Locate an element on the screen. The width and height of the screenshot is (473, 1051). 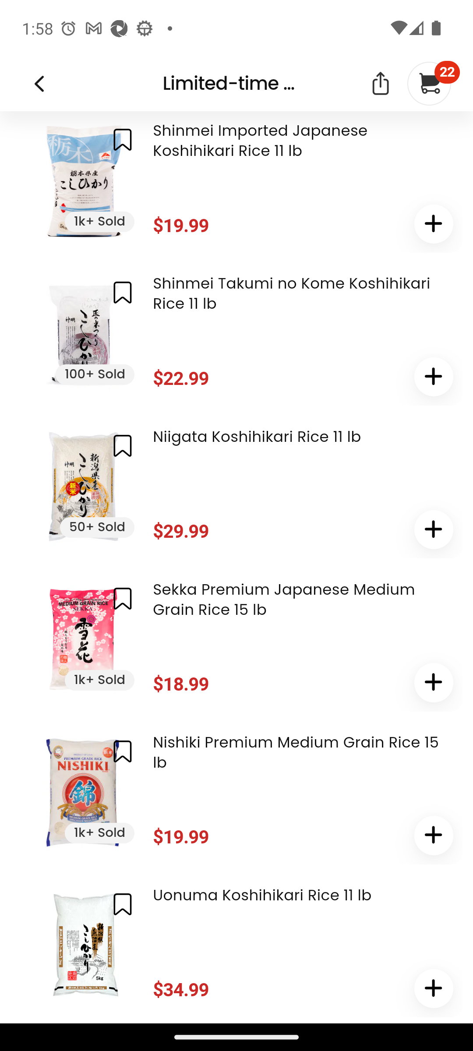
 is located at coordinates (123, 752).